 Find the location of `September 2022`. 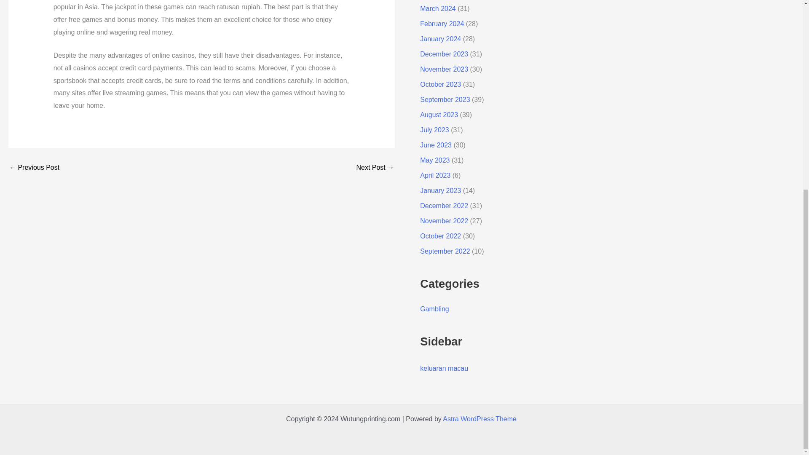

September 2022 is located at coordinates (445, 251).